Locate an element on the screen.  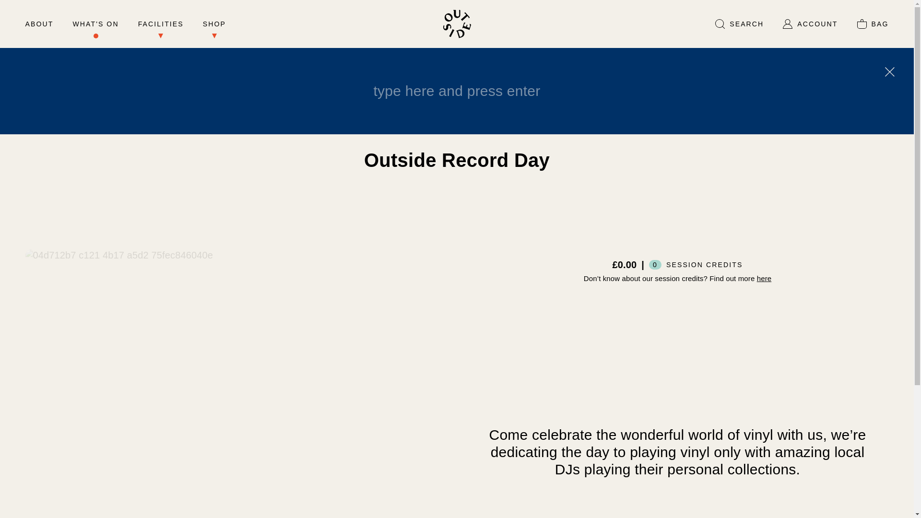
WHAT'S ON is located at coordinates (95, 29).